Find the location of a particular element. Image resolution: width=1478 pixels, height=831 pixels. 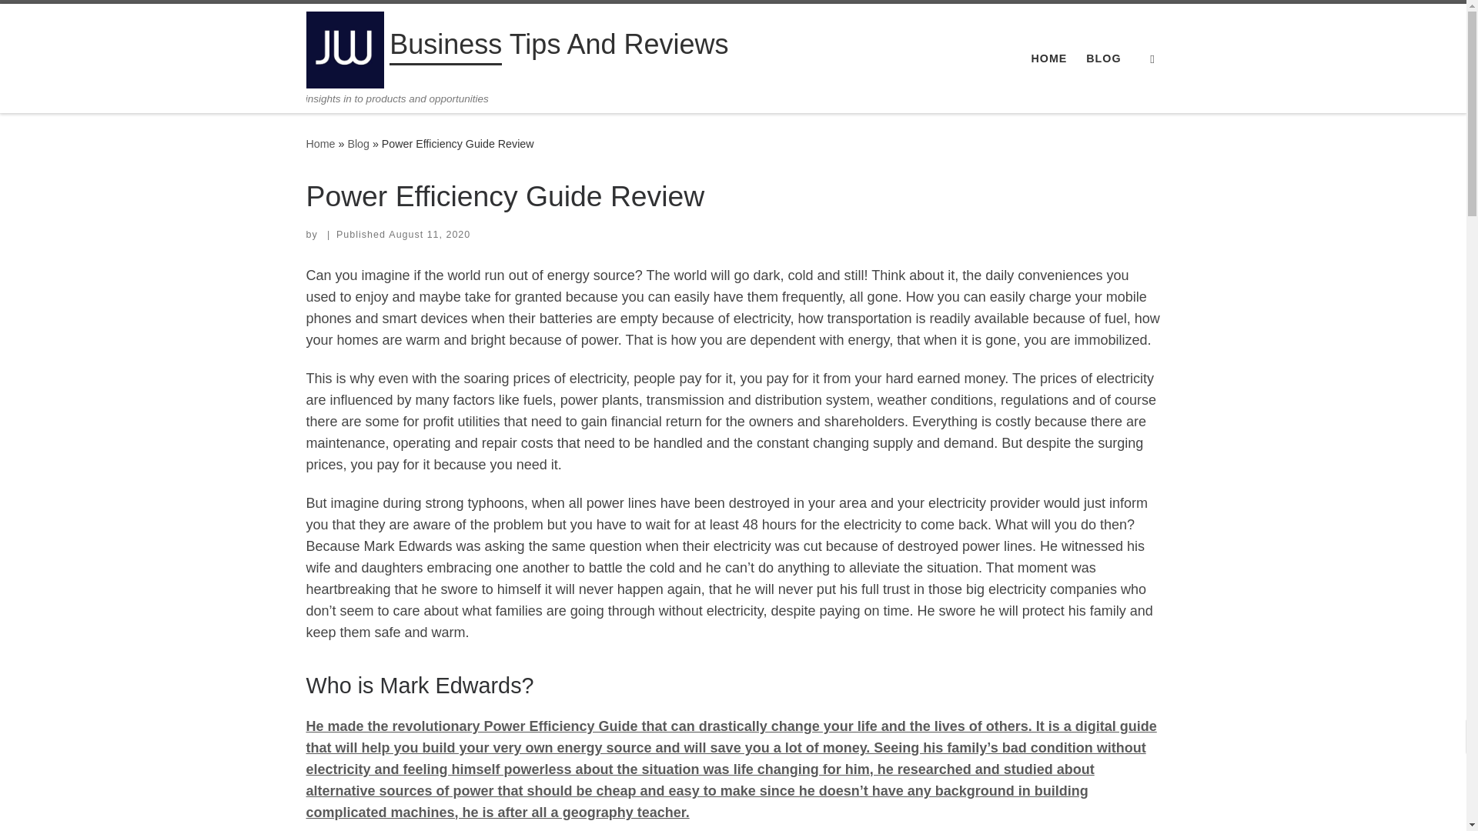

Skip to content is located at coordinates (62, 20).